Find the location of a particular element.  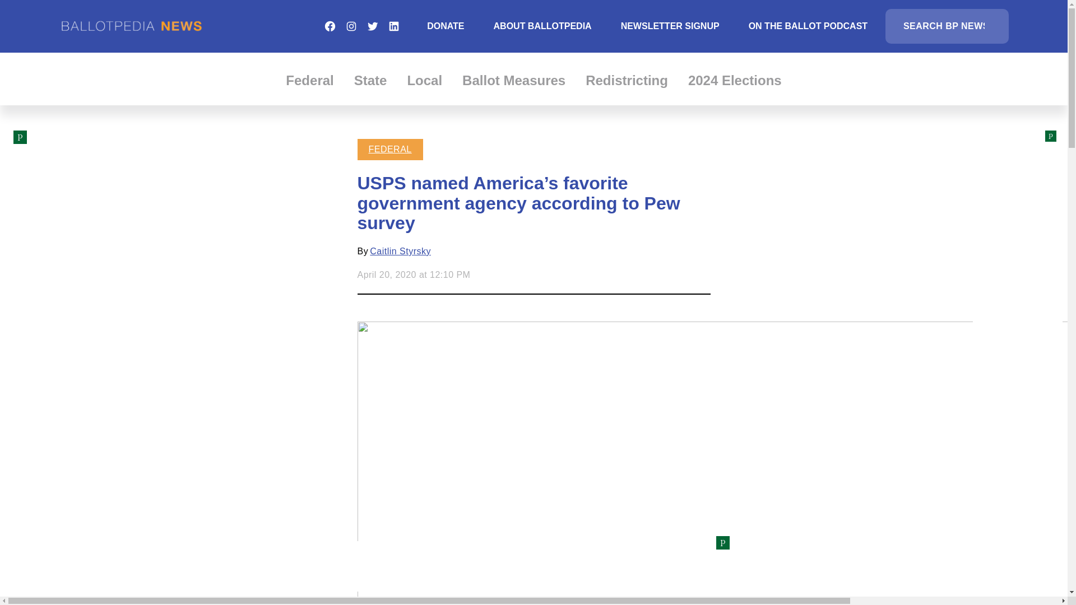

Facebook is located at coordinates (330, 26).